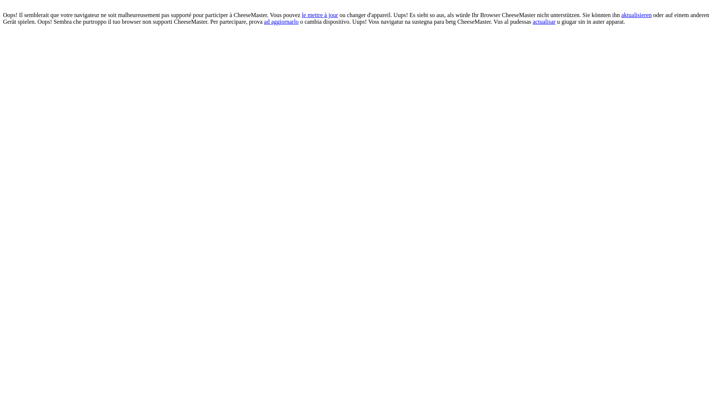 This screenshot has width=714, height=401. What do you see at coordinates (637, 15) in the screenshot?
I see `aktualisieren` at bounding box center [637, 15].